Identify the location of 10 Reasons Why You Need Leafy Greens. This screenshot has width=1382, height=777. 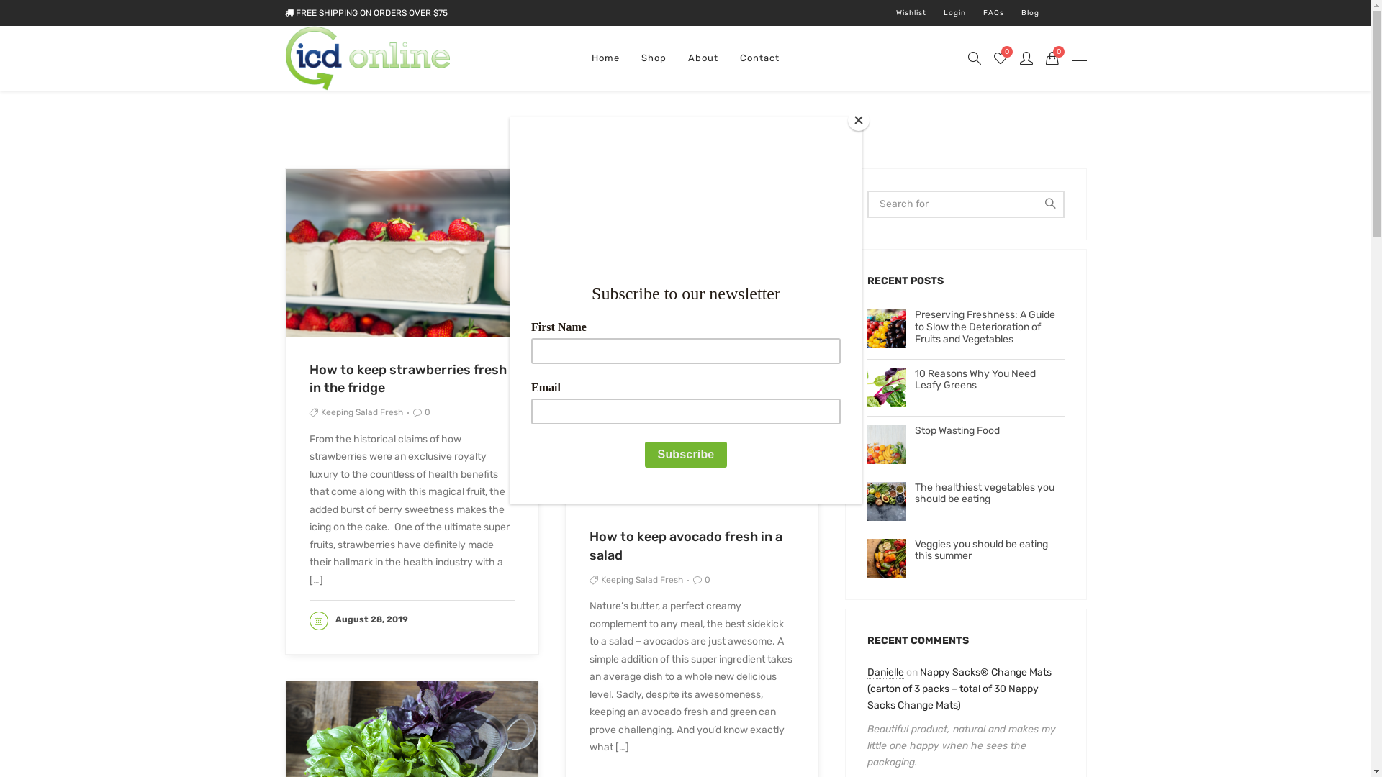
(966, 381).